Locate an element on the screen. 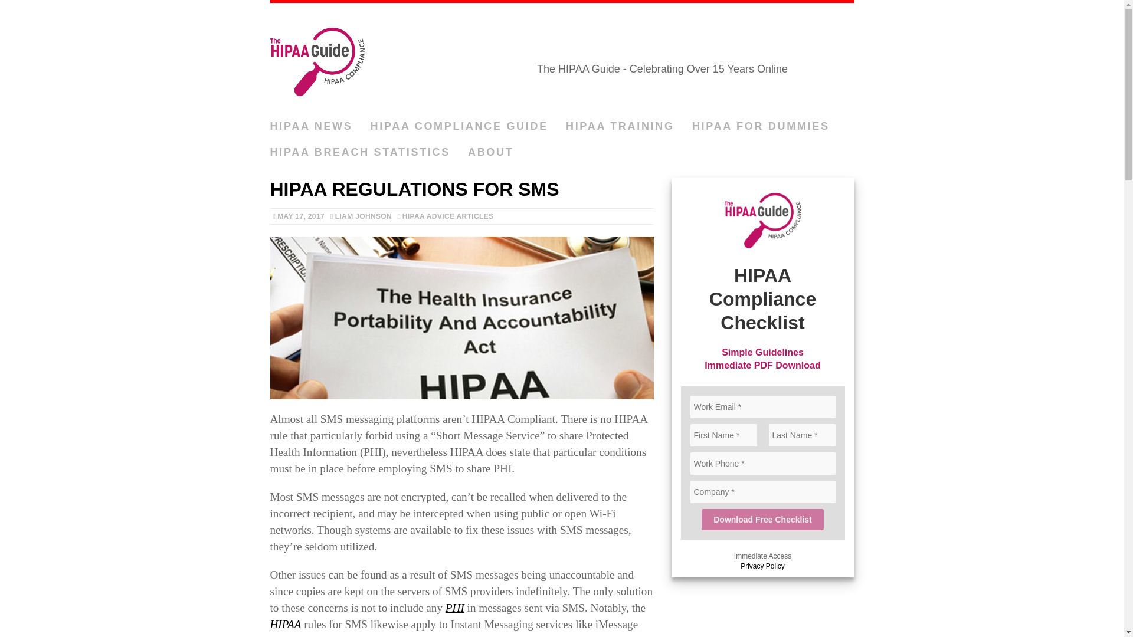  Posts by Liam Johnson is located at coordinates (364, 216).